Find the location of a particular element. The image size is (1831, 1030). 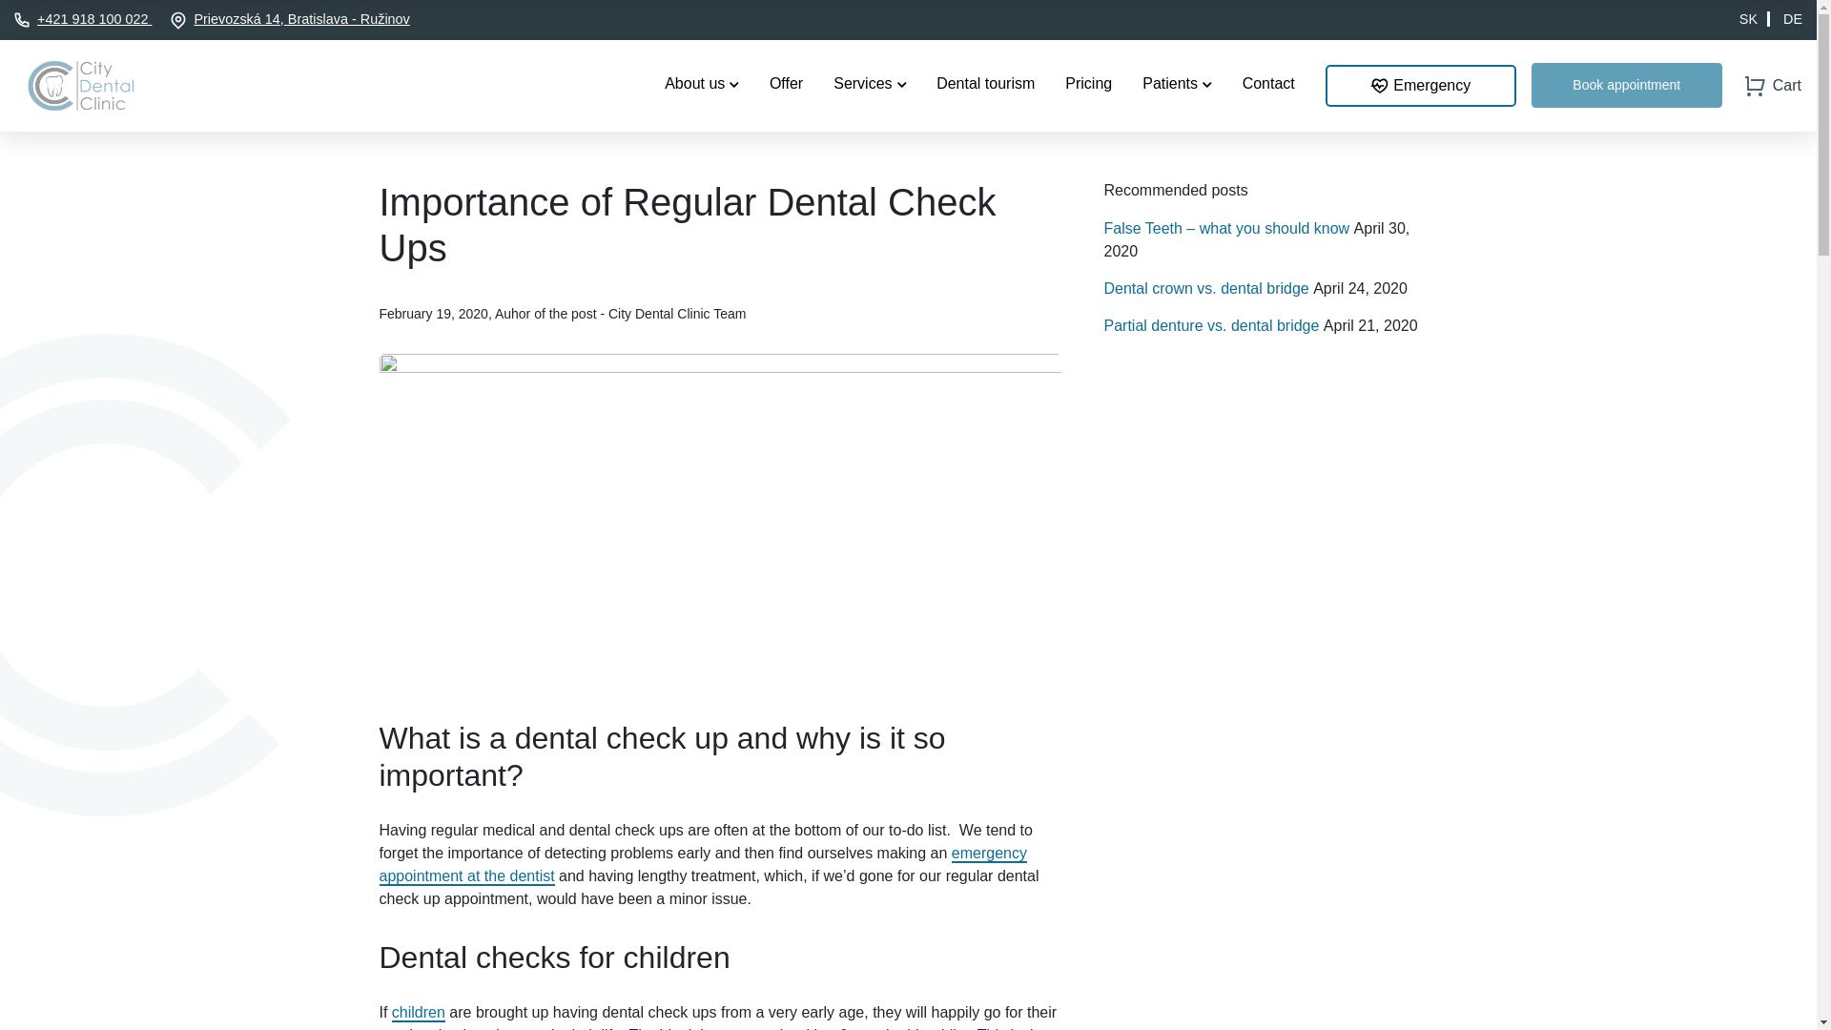

Offer is located at coordinates (786, 84).